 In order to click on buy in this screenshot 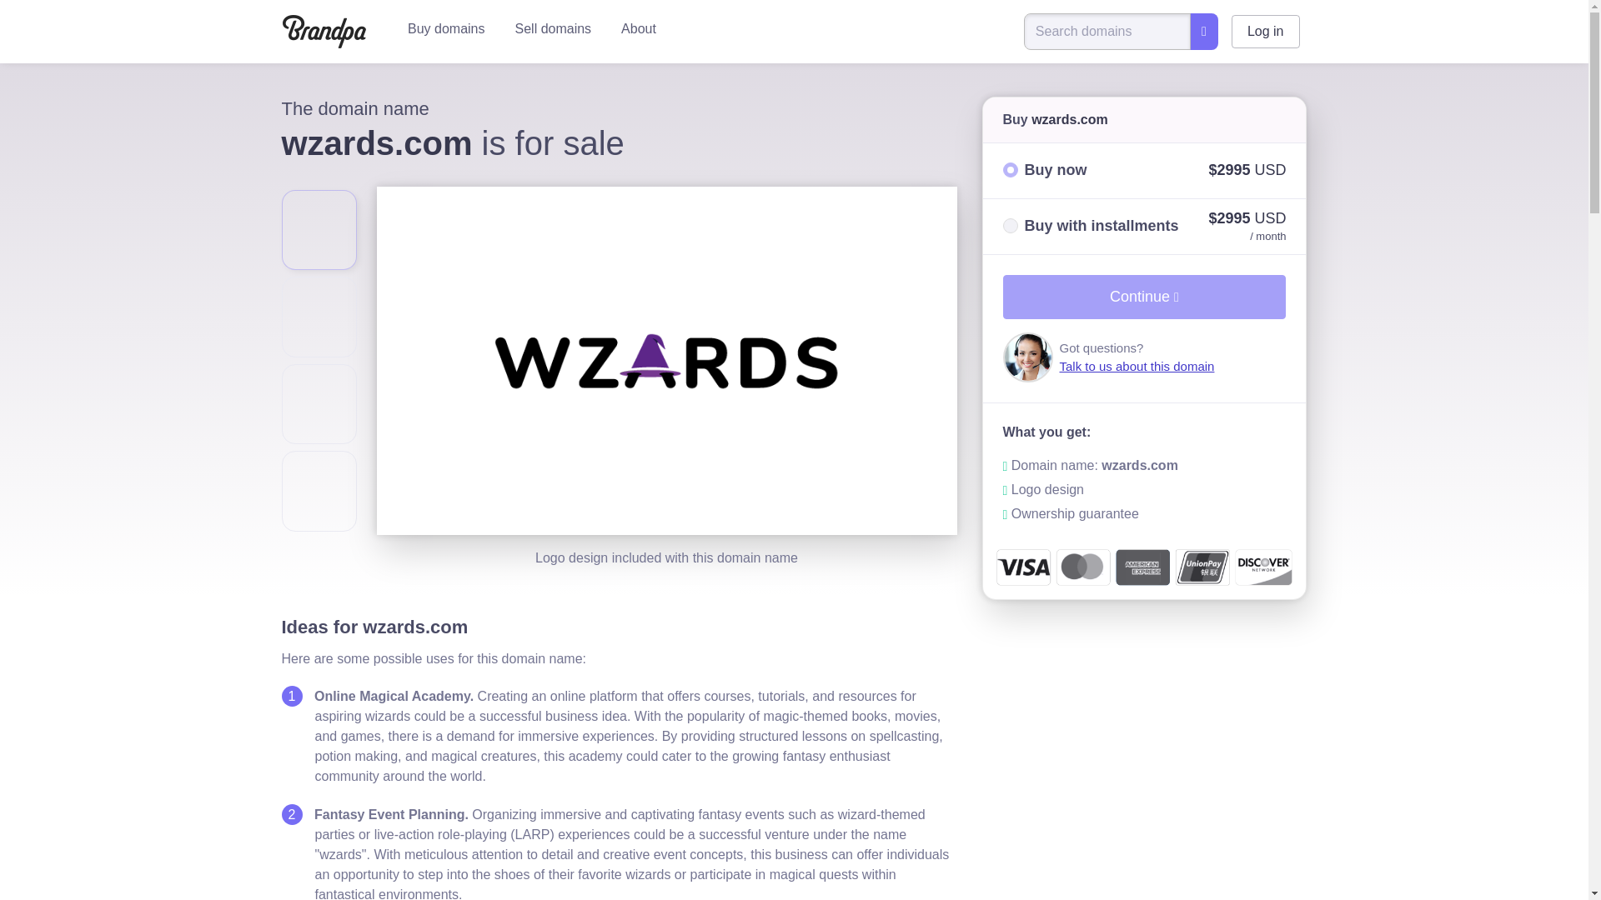, I will do `click(1009, 170)`.